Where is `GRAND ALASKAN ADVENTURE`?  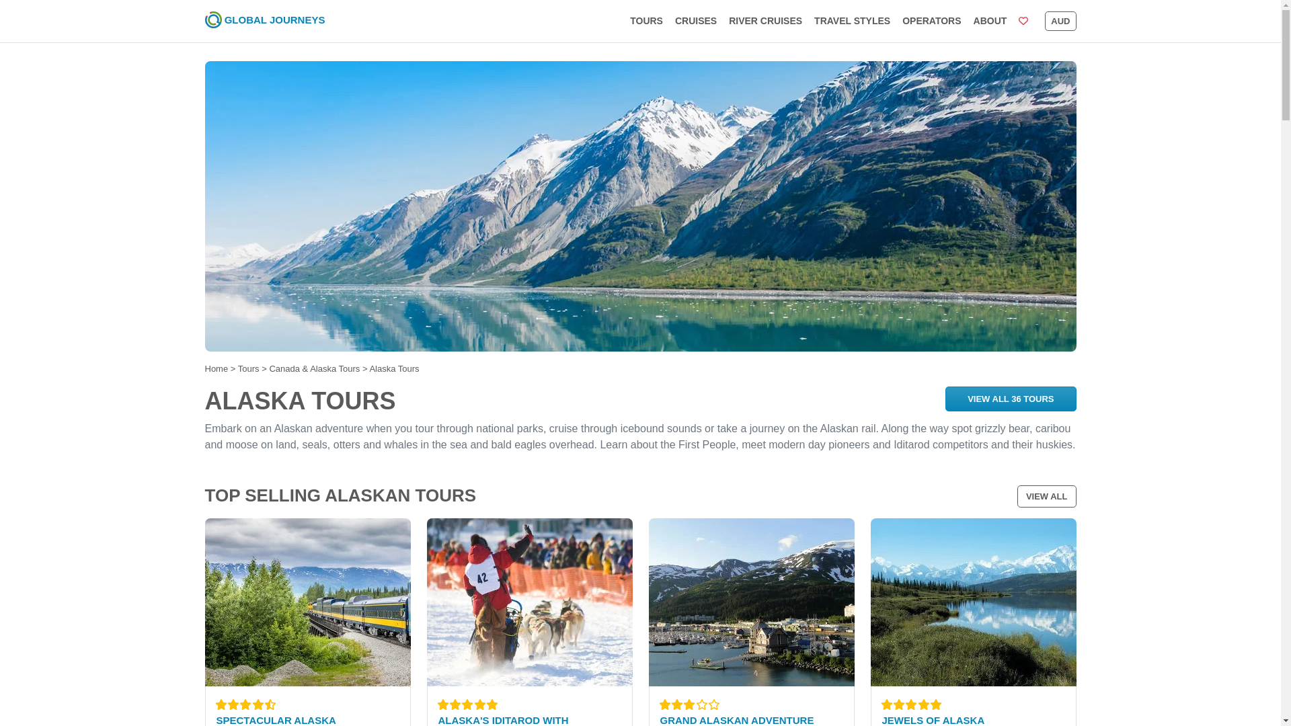 GRAND ALASKAN ADVENTURE is located at coordinates (737, 720).